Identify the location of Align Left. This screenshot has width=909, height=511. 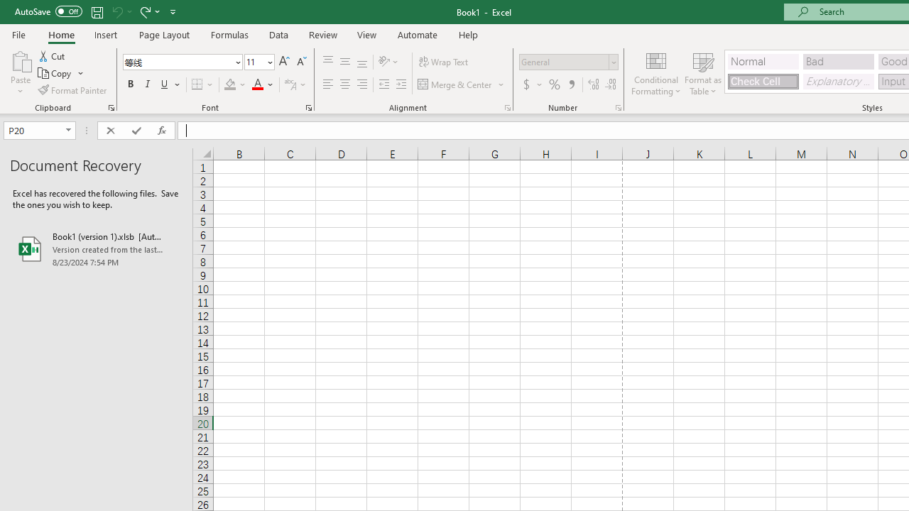
(328, 85).